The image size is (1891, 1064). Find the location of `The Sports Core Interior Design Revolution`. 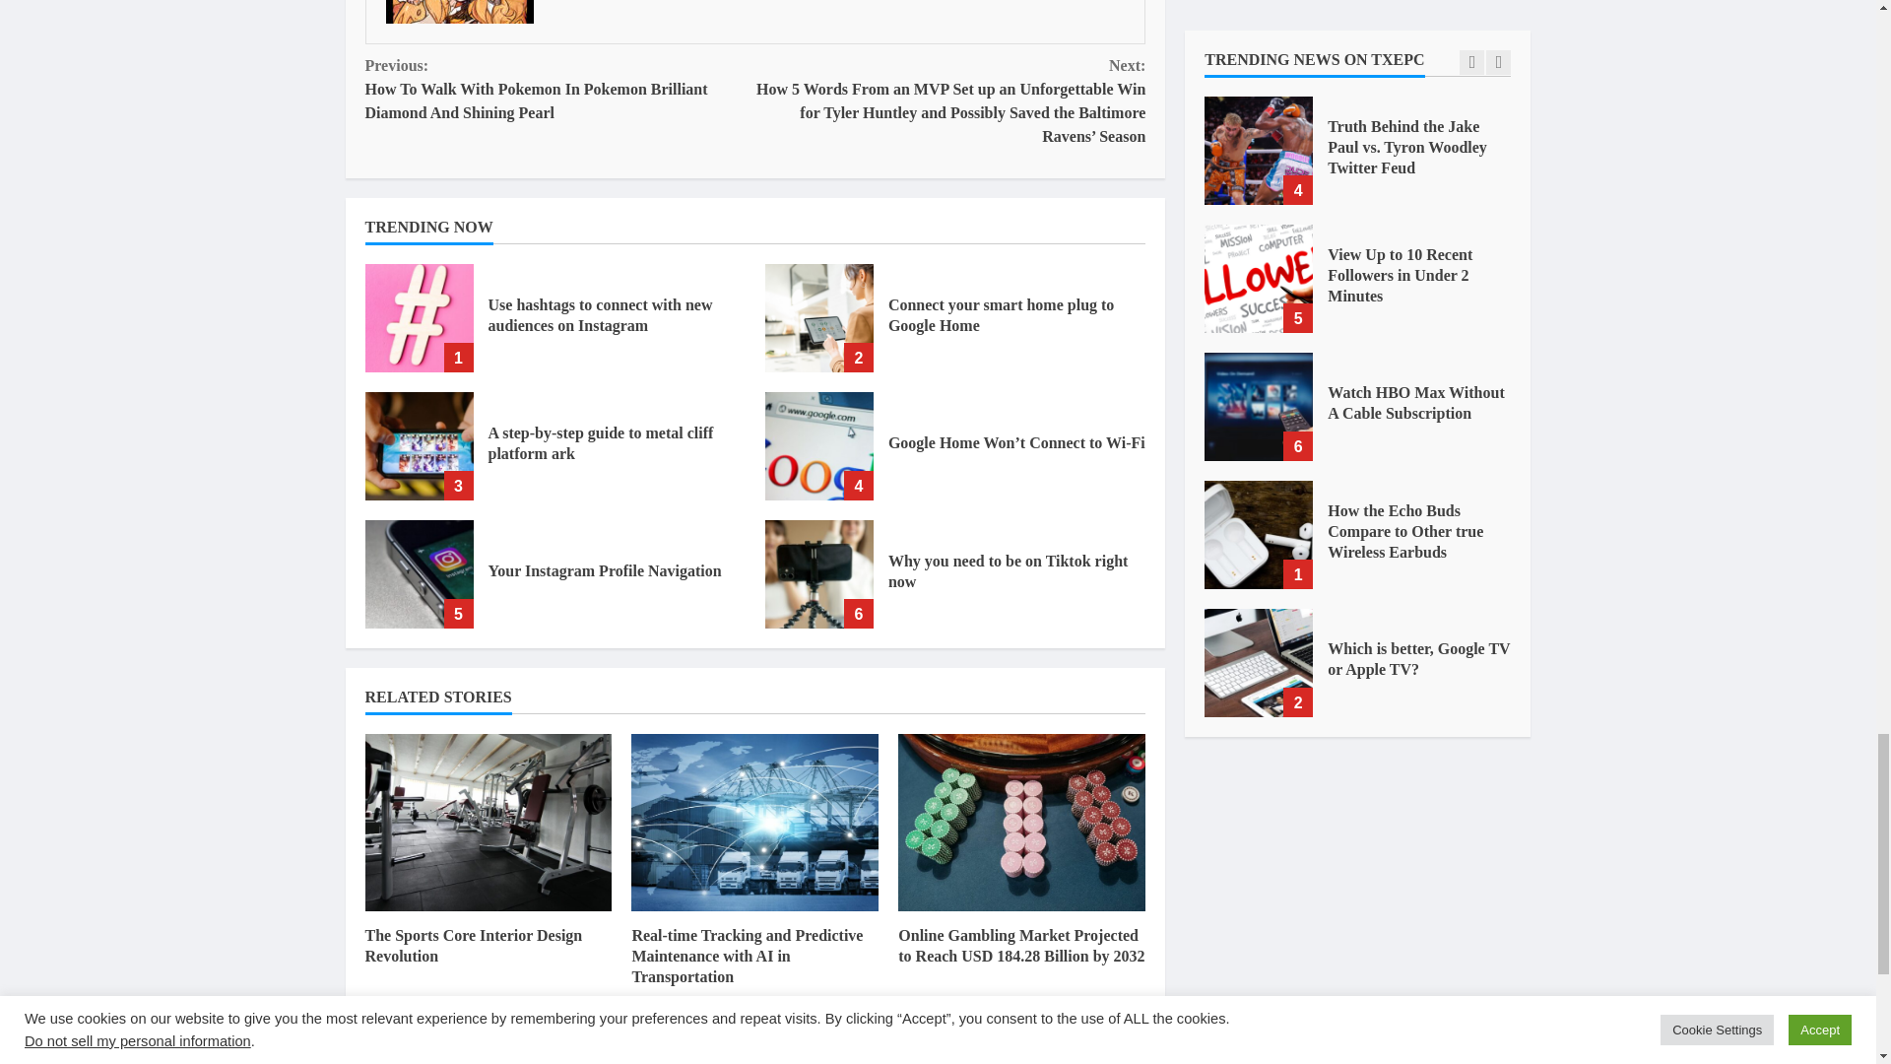

The Sports Core Interior Design Revolution is located at coordinates (473, 945).